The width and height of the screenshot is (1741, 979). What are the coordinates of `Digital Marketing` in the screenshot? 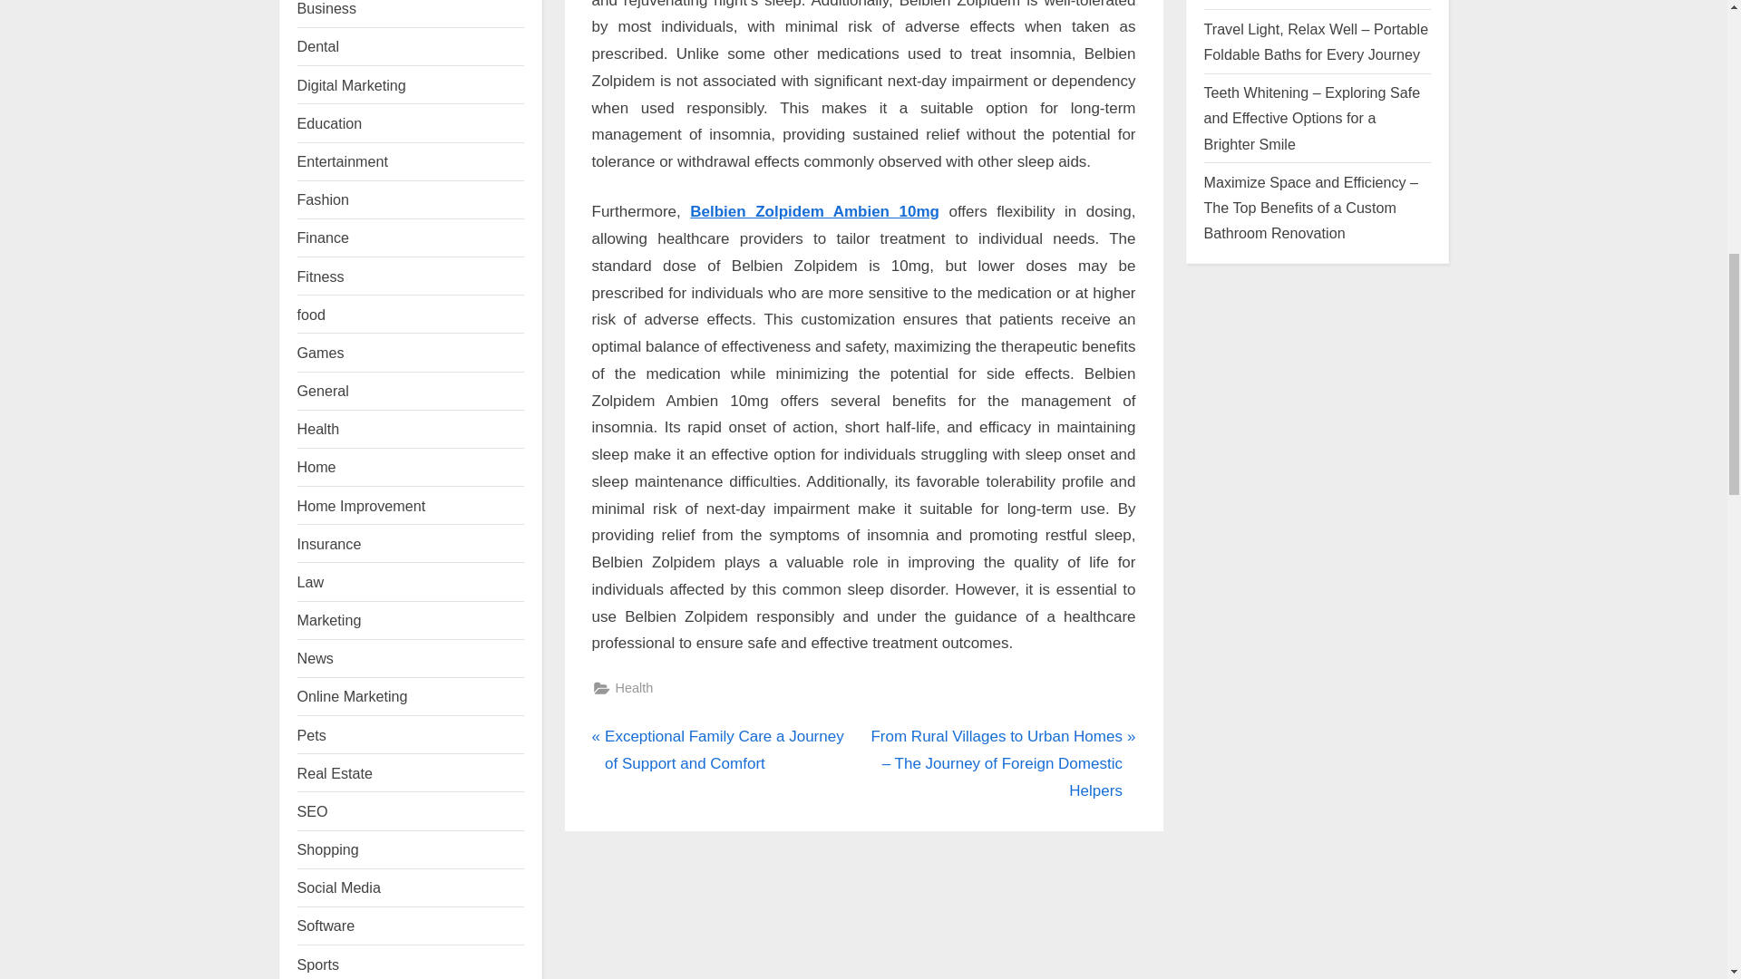 It's located at (352, 85).